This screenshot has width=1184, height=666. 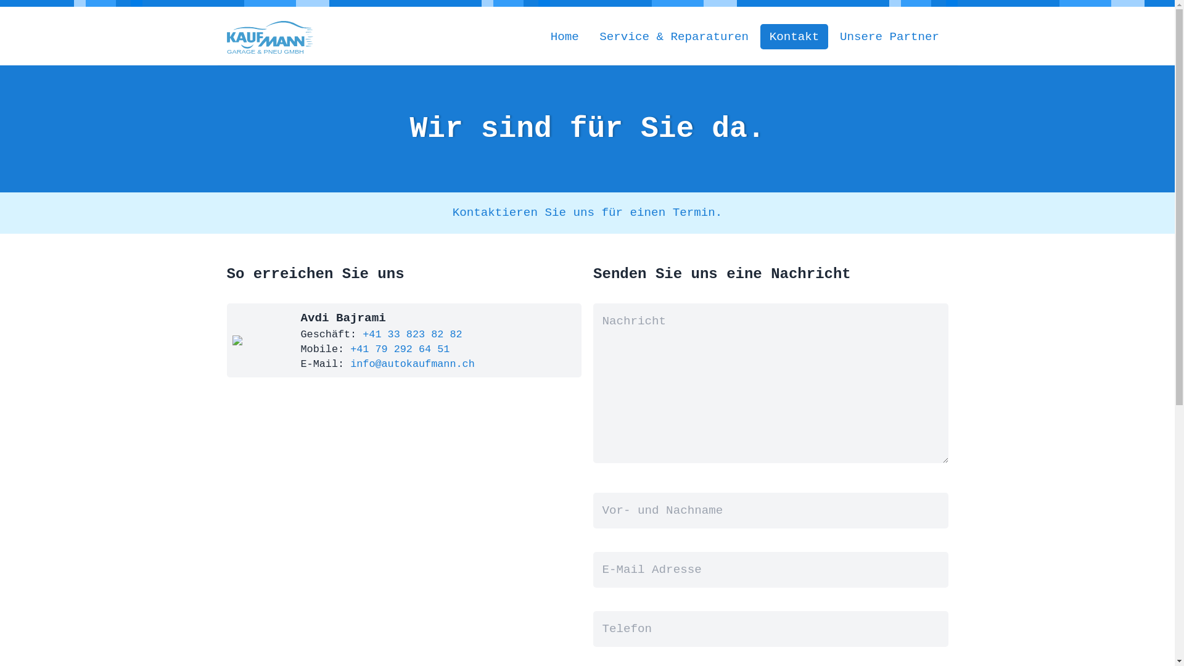 I want to click on Kontakt, so click(x=794, y=36).